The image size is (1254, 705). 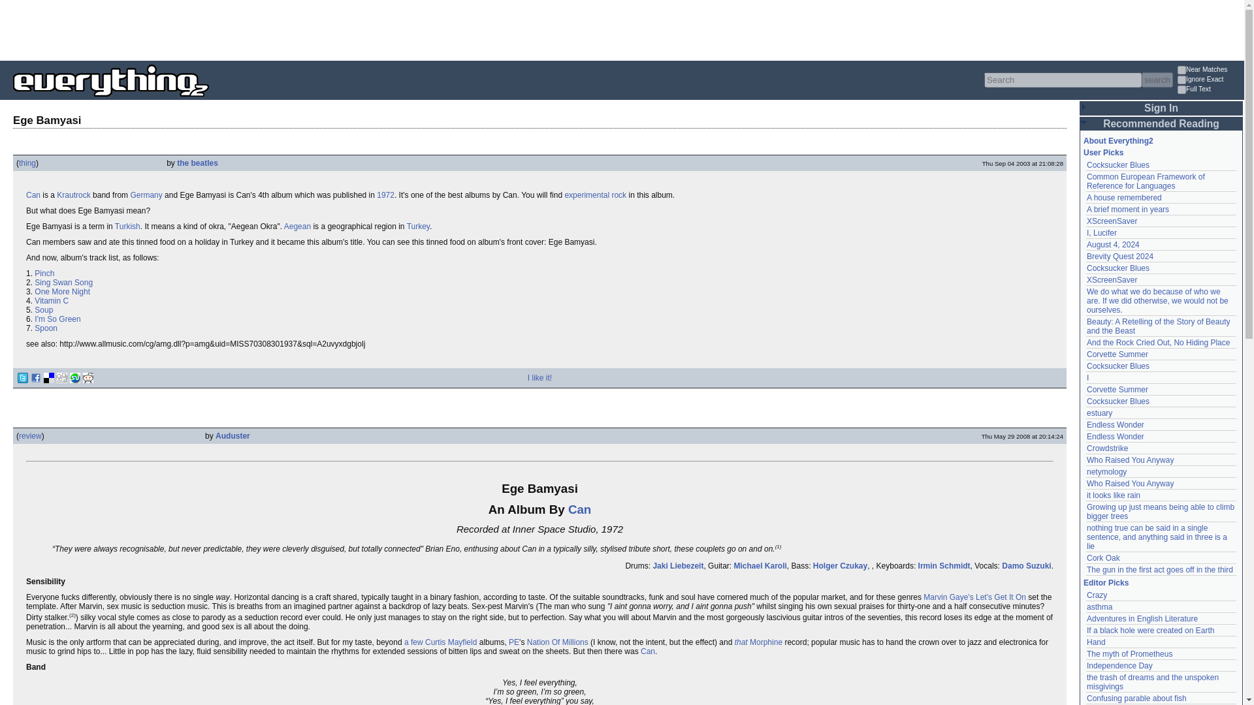 What do you see at coordinates (385, 195) in the screenshot?
I see `1972` at bounding box center [385, 195].